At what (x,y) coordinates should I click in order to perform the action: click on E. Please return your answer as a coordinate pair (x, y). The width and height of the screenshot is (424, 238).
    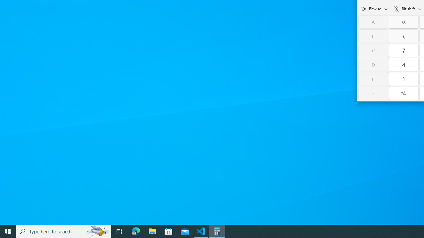
    Looking at the image, I should click on (373, 79).